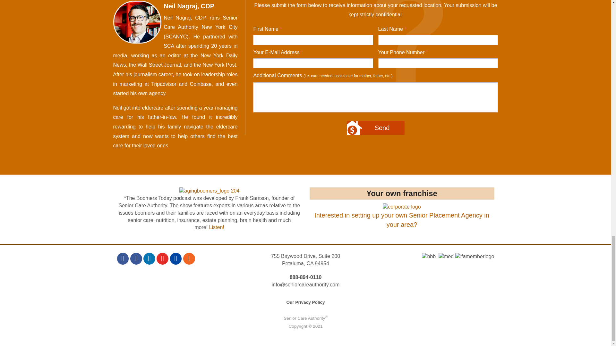 This screenshot has height=346, width=616. What do you see at coordinates (402, 216) in the screenshot?
I see `success` at bounding box center [402, 216].